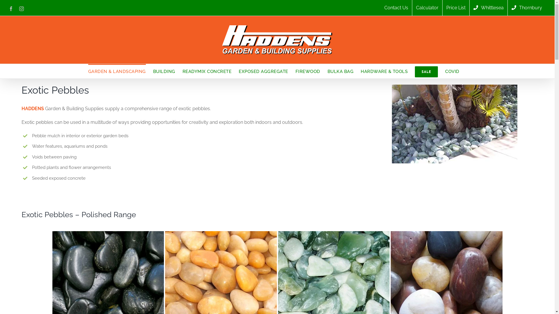  I want to click on GARDEN & LANDSCAPING, so click(117, 71).